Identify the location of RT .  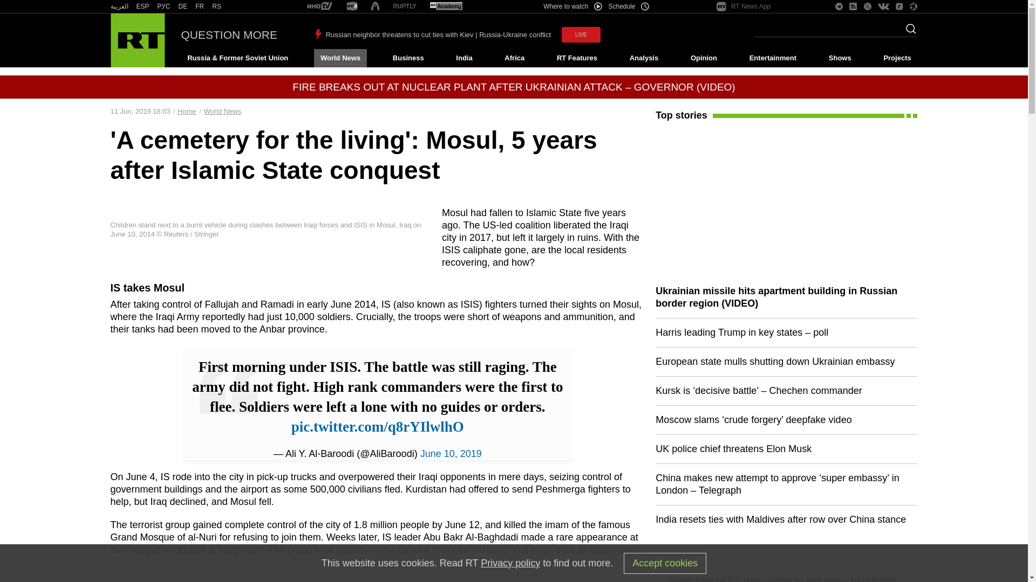
(142, 6).